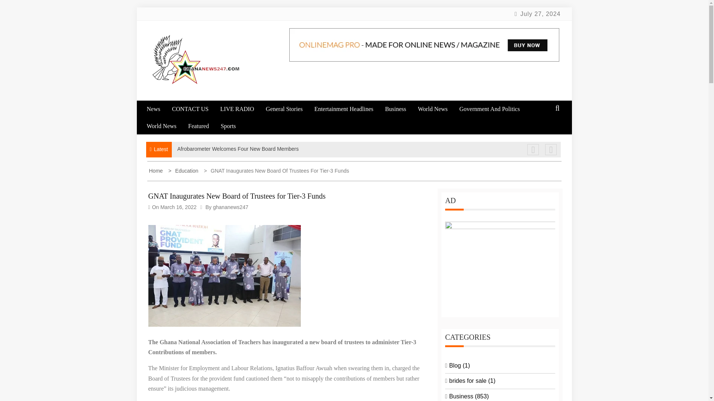 This screenshot has height=401, width=714. Describe the element at coordinates (178, 207) in the screenshot. I see `March 16, 2022` at that location.